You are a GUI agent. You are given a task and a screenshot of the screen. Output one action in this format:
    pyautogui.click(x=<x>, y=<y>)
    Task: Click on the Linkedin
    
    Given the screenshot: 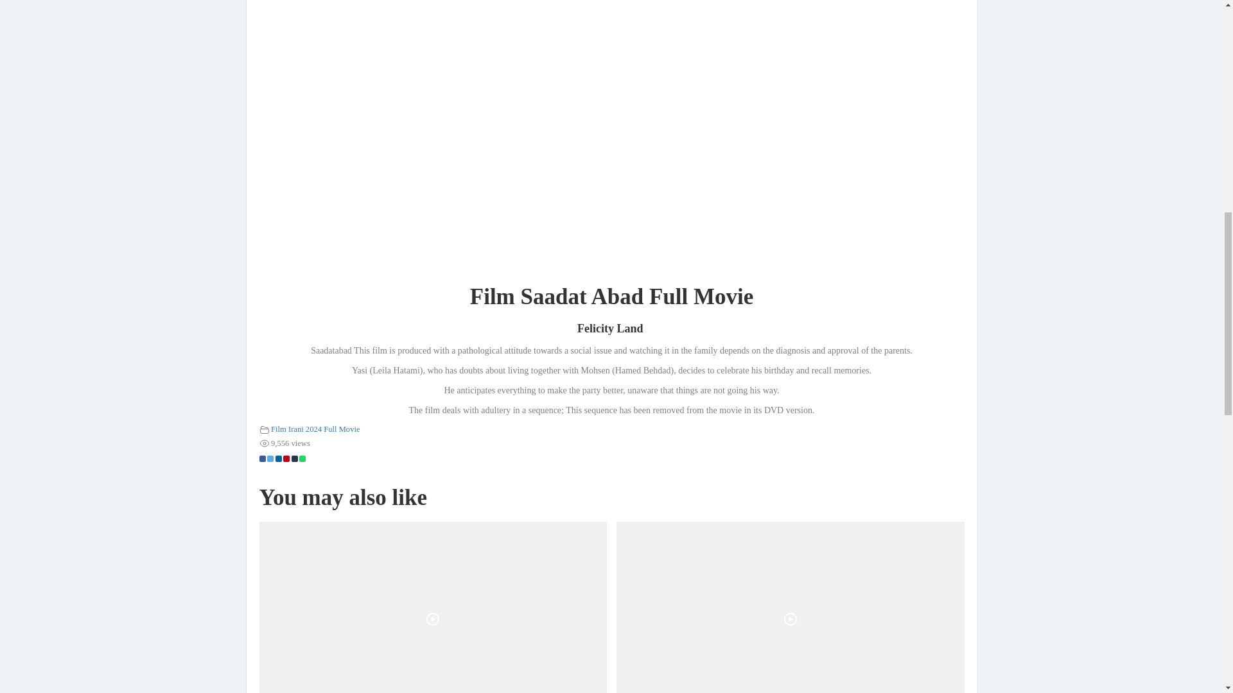 What is the action you would take?
    pyautogui.click(x=277, y=458)
    